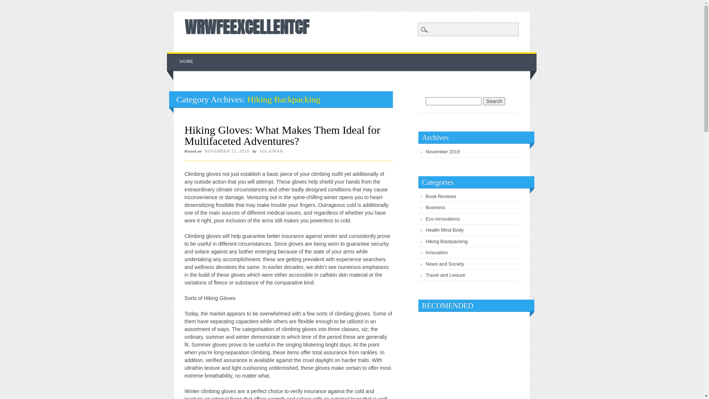 The width and height of the screenshot is (709, 399). What do you see at coordinates (184, 56) in the screenshot?
I see `Skip to content` at bounding box center [184, 56].